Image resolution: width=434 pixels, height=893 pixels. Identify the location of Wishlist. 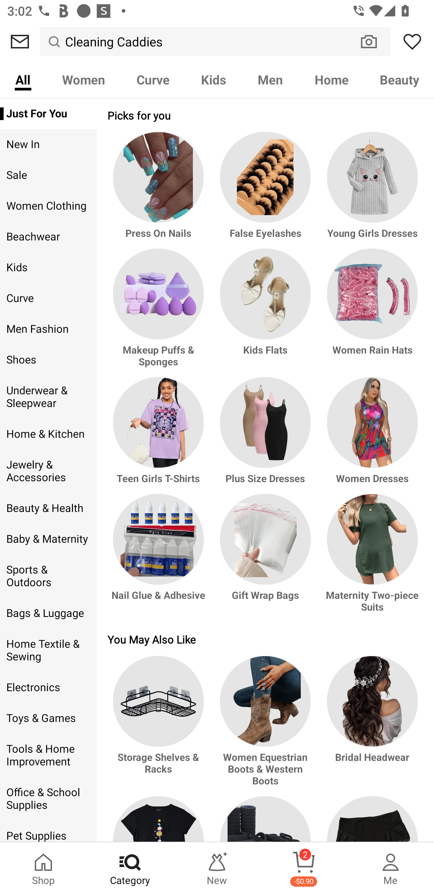
(412, 42).